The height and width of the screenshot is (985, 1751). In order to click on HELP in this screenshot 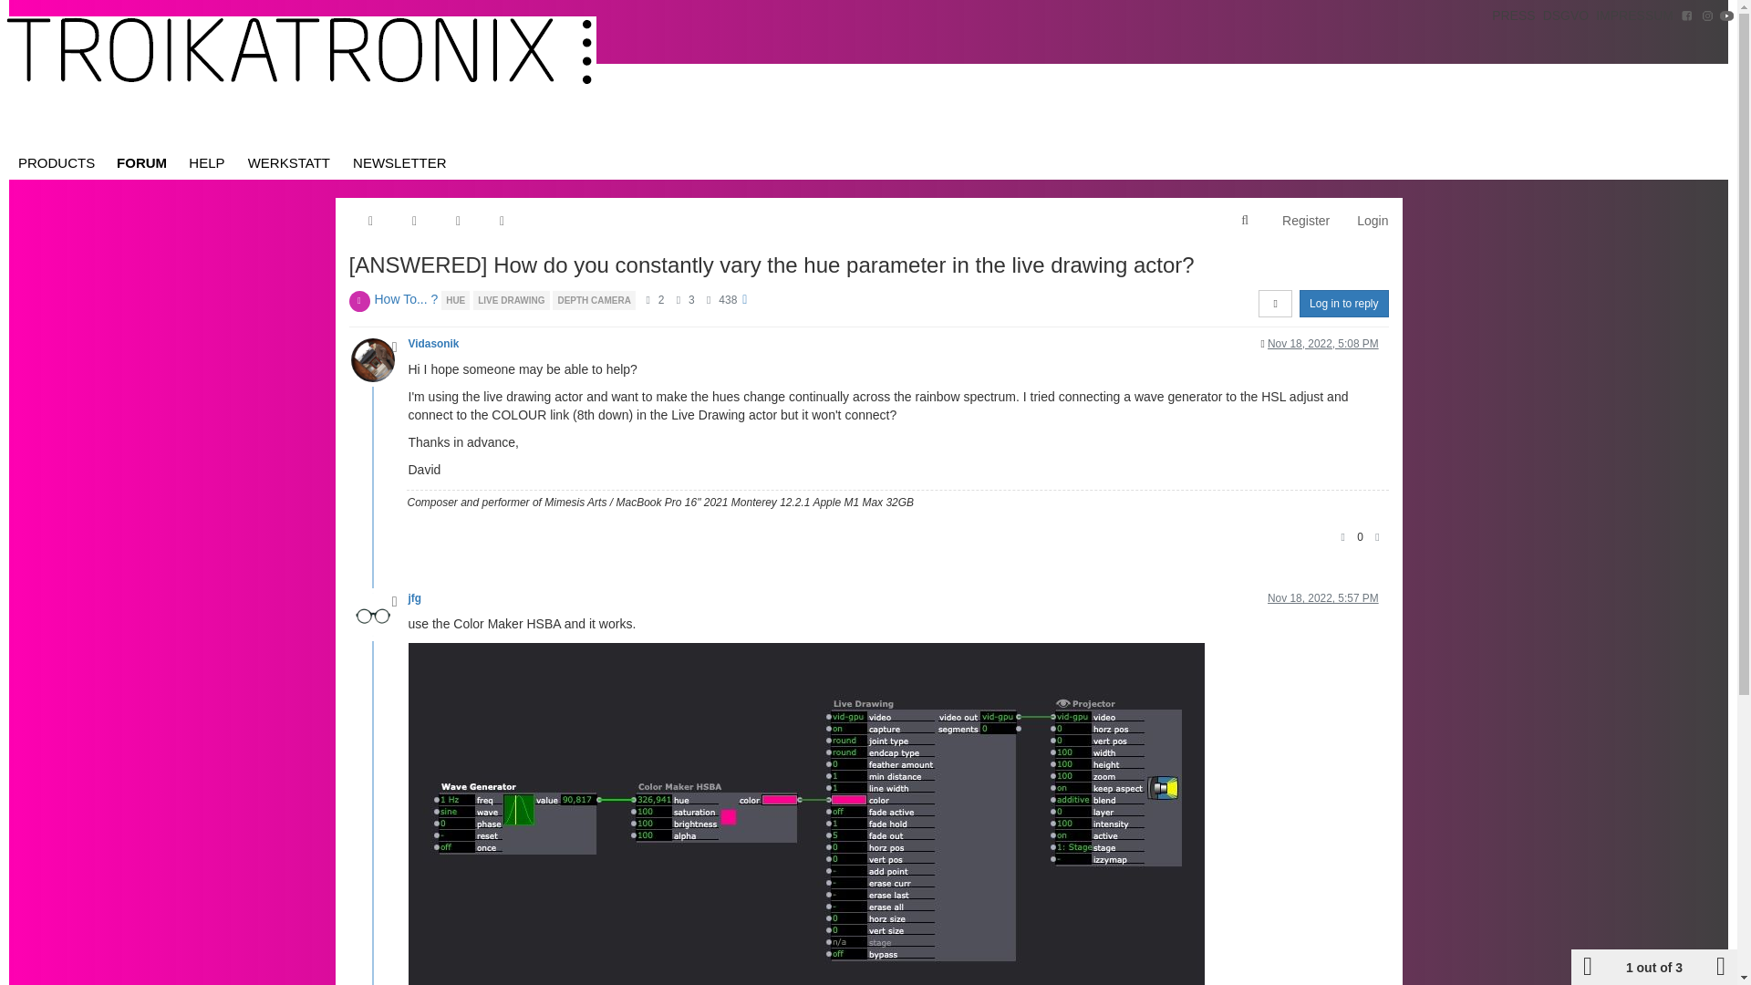, I will do `click(207, 162)`.